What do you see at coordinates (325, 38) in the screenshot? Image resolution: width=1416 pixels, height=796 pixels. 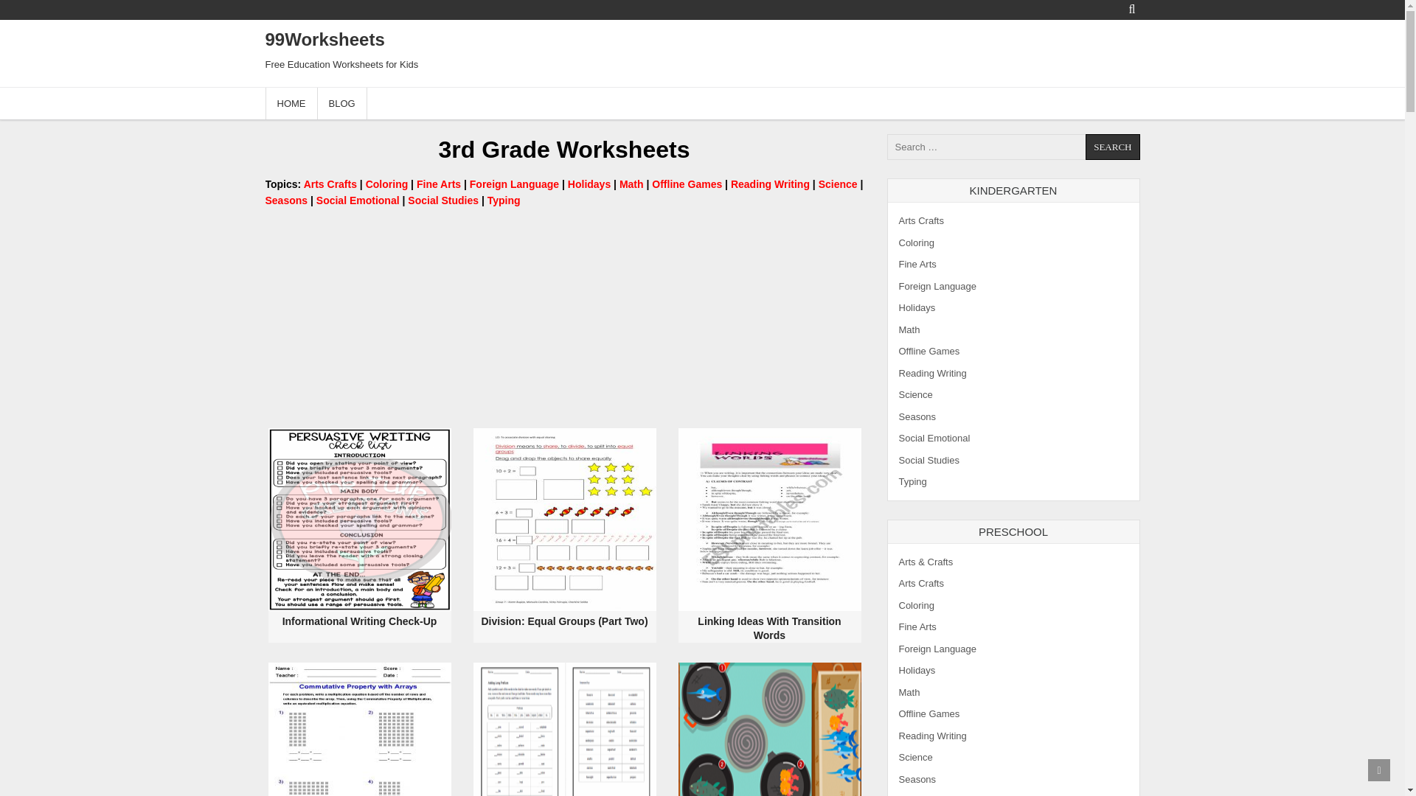 I see `99Worksheets` at bounding box center [325, 38].